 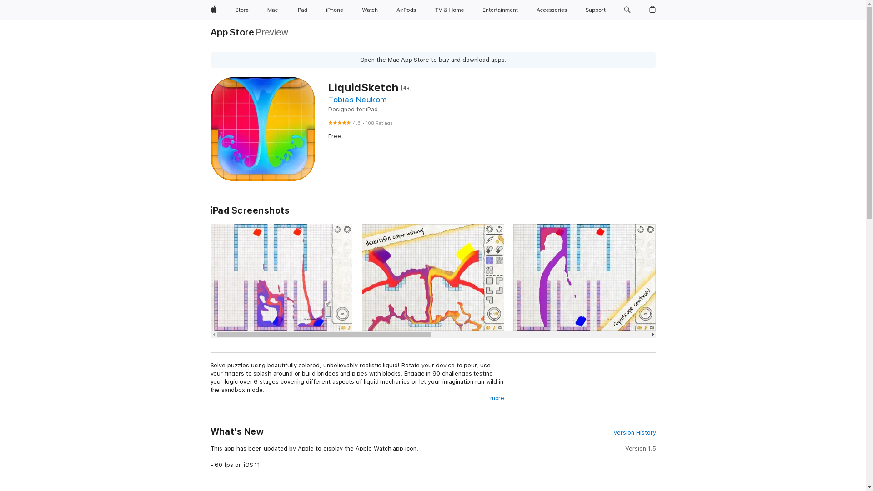 I want to click on Support, so click(x=596, y=10).